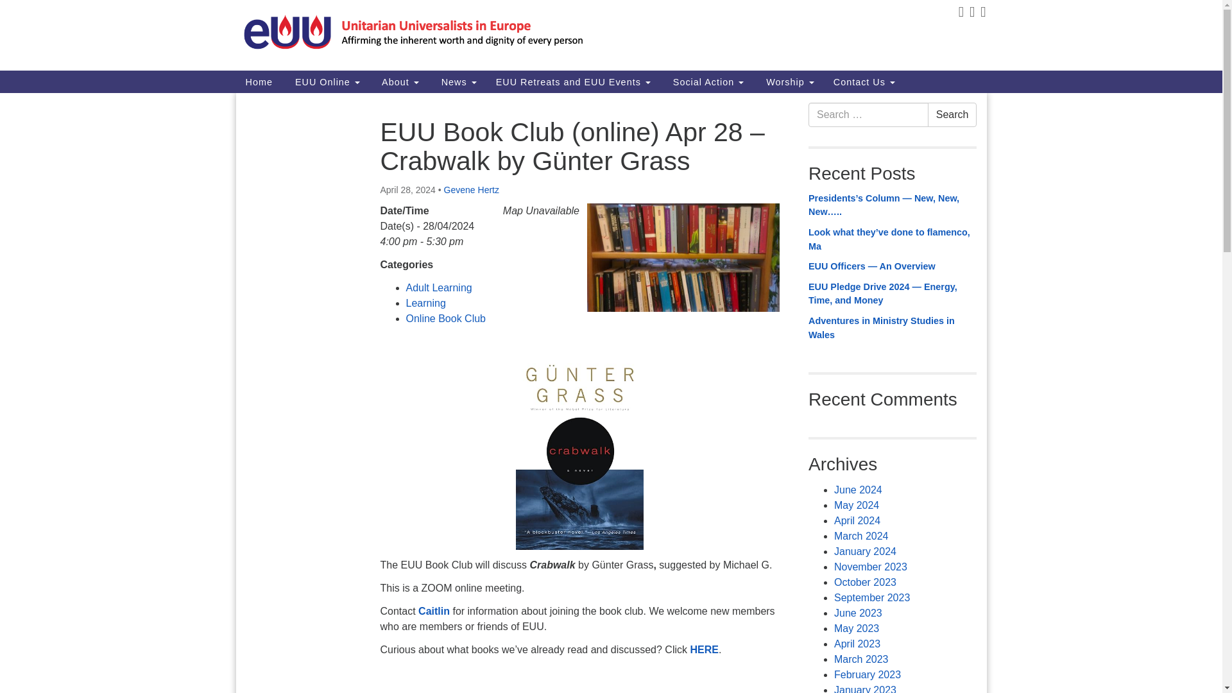  I want to click on YOUTUBE, so click(982, 14).